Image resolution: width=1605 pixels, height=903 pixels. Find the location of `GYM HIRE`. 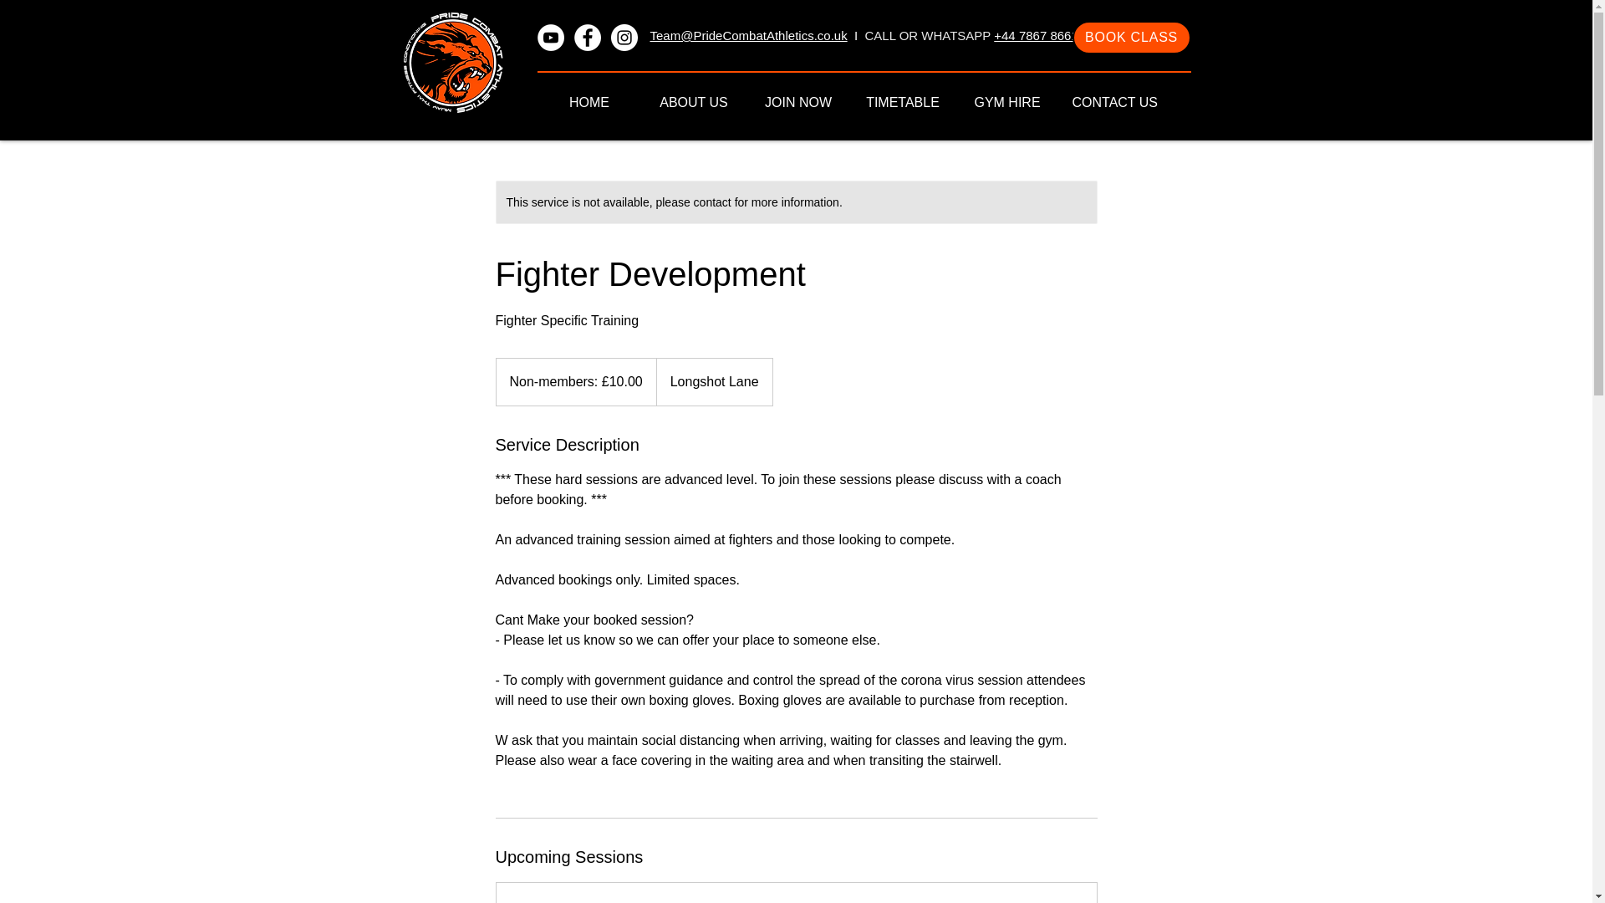

GYM HIRE is located at coordinates (1006, 102).